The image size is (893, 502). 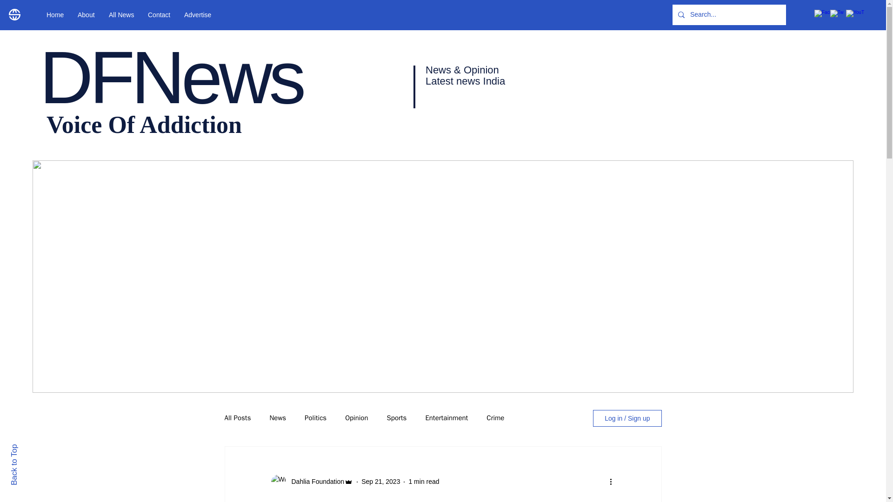 What do you see at coordinates (397, 418) in the screenshot?
I see `Sports` at bounding box center [397, 418].